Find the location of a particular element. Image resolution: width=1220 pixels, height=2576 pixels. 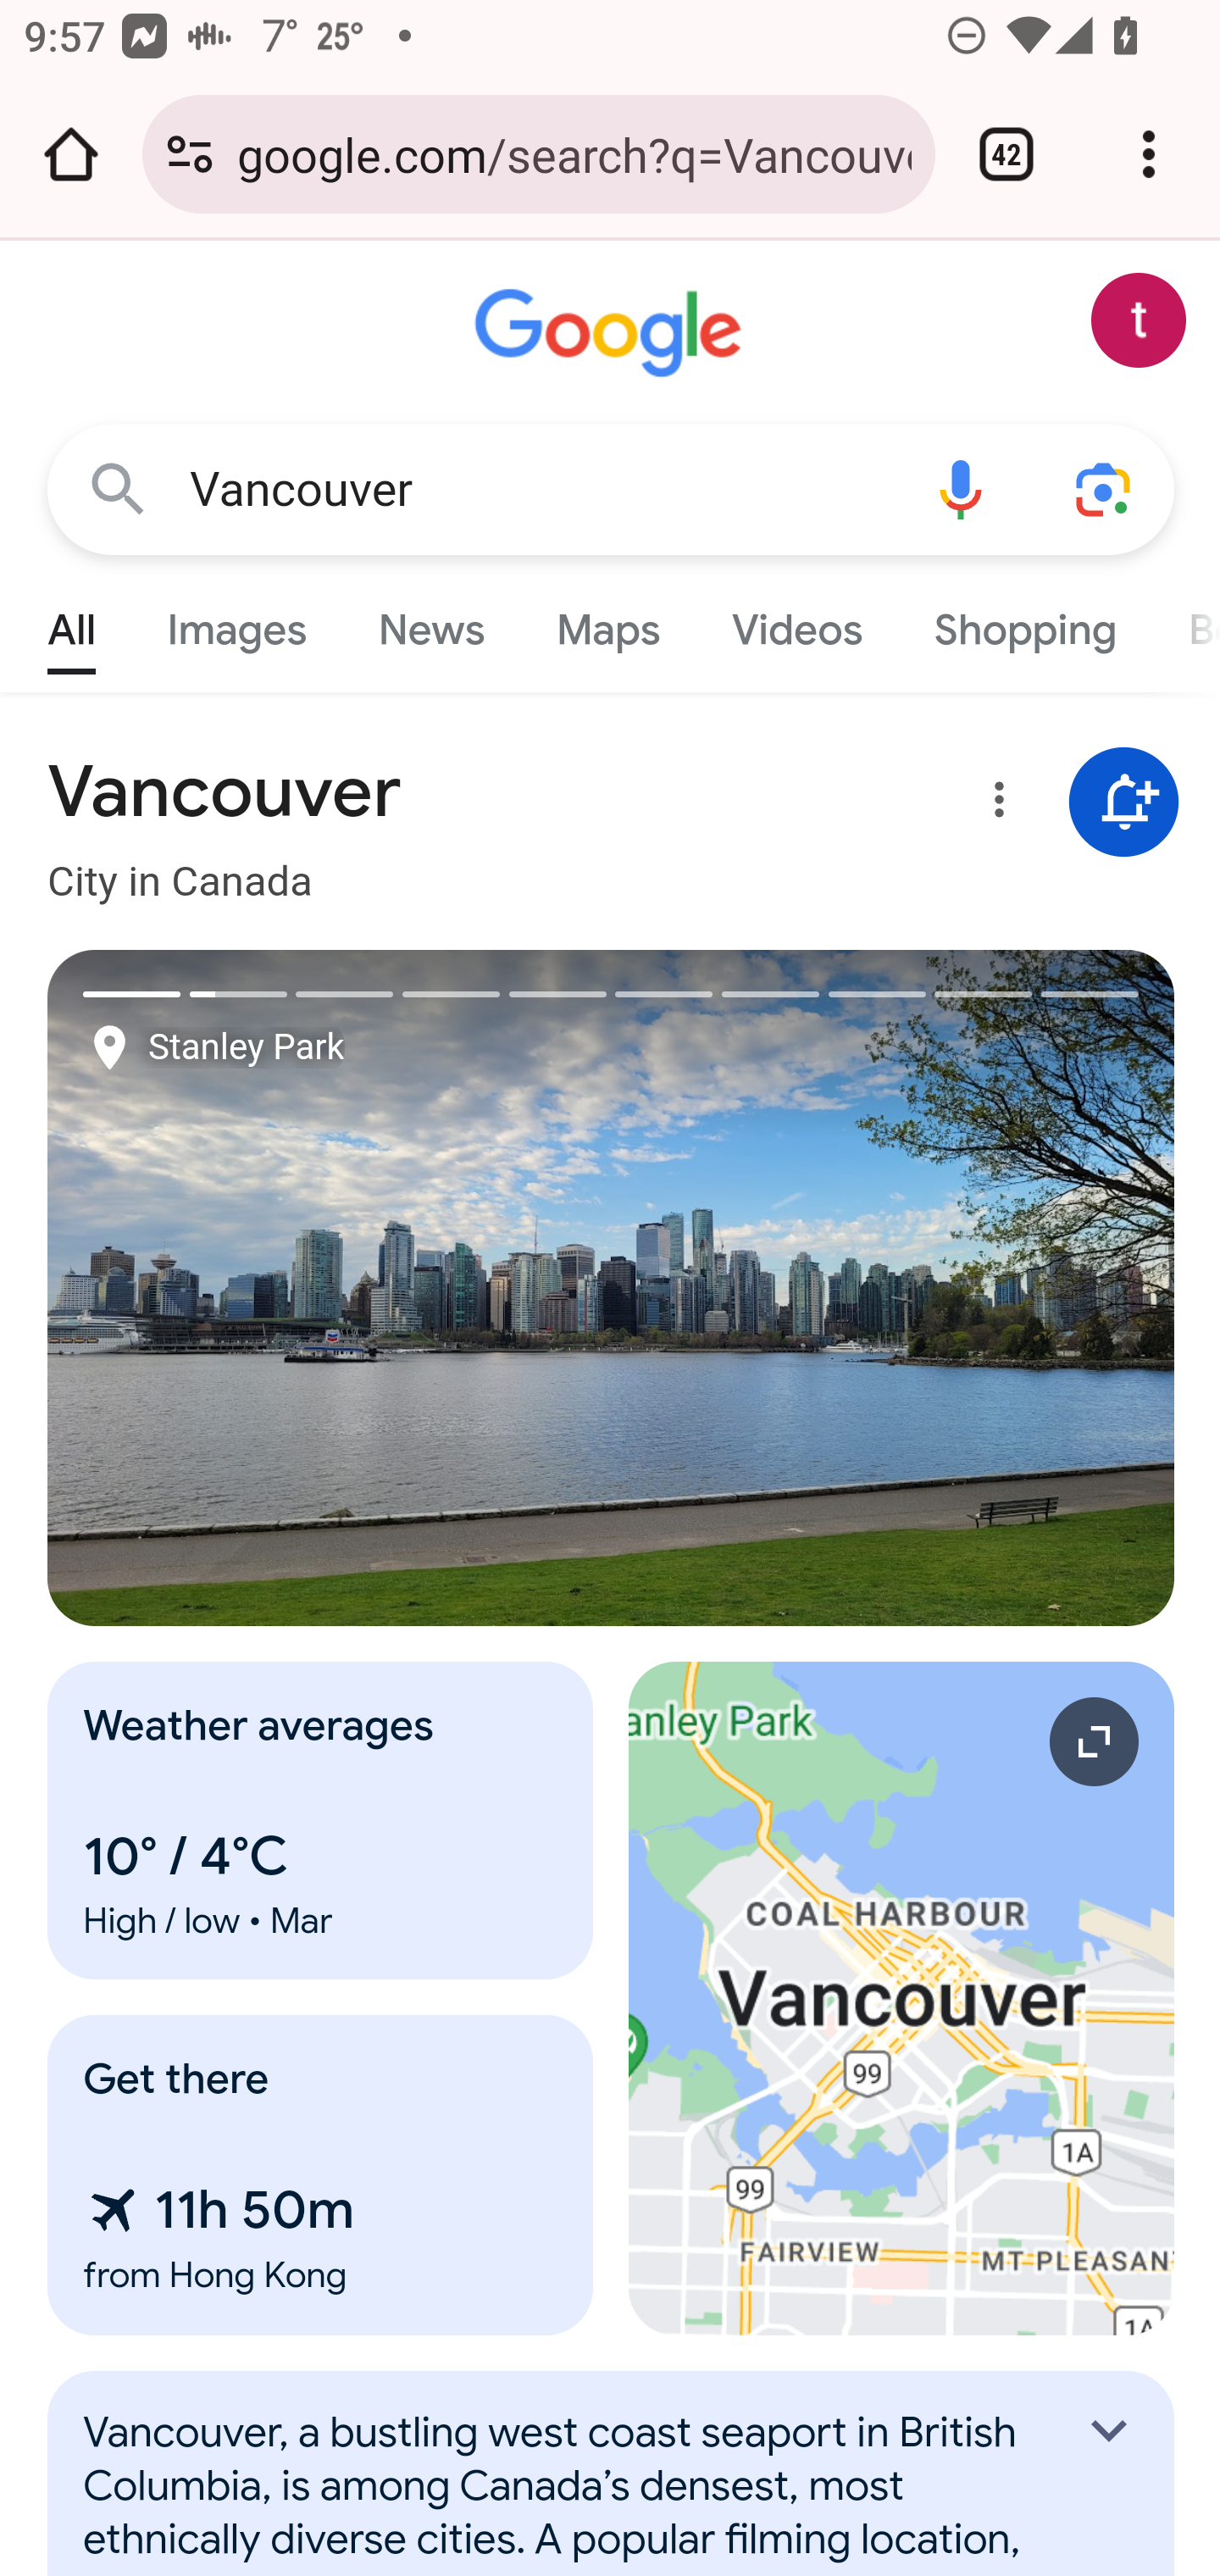

Expand map is located at coordinates (902, 1998).